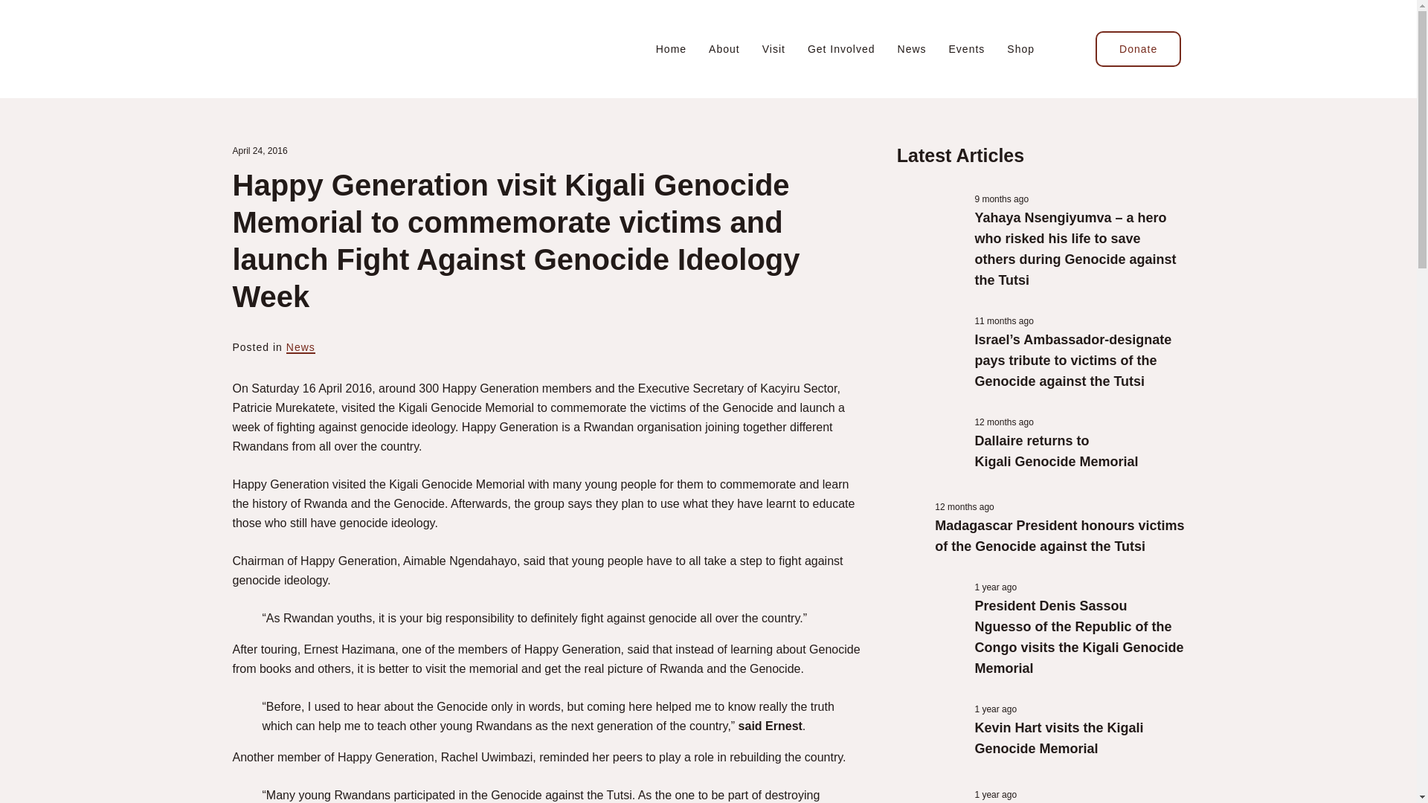 The width and height of the screenshot is (1428, 803). What do you see at coordinates (671, 49) in the screenshot?
I see `Home` at bounding box center [671, 49].